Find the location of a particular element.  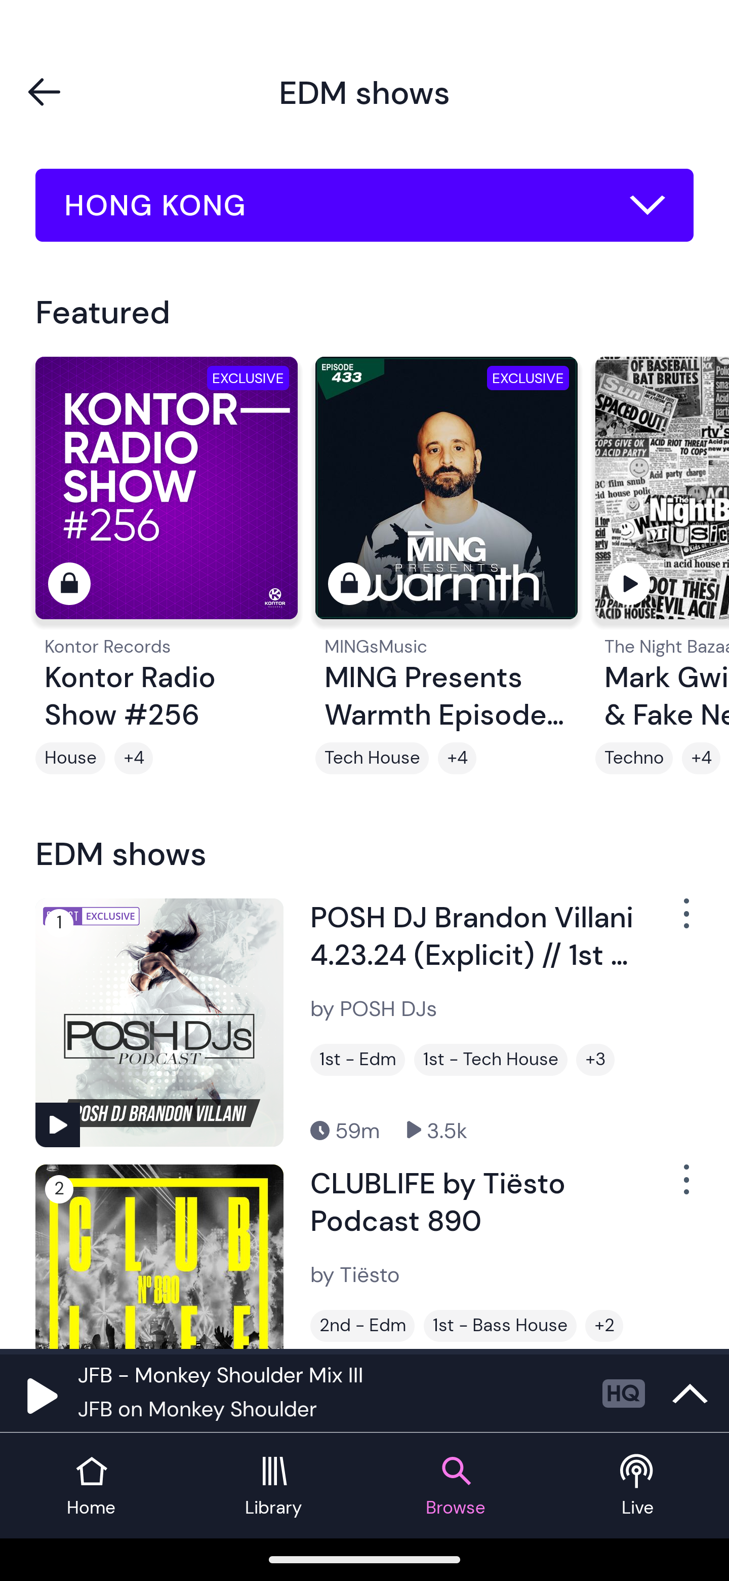

1st - Tech House is located at coordinates (490, 1059).